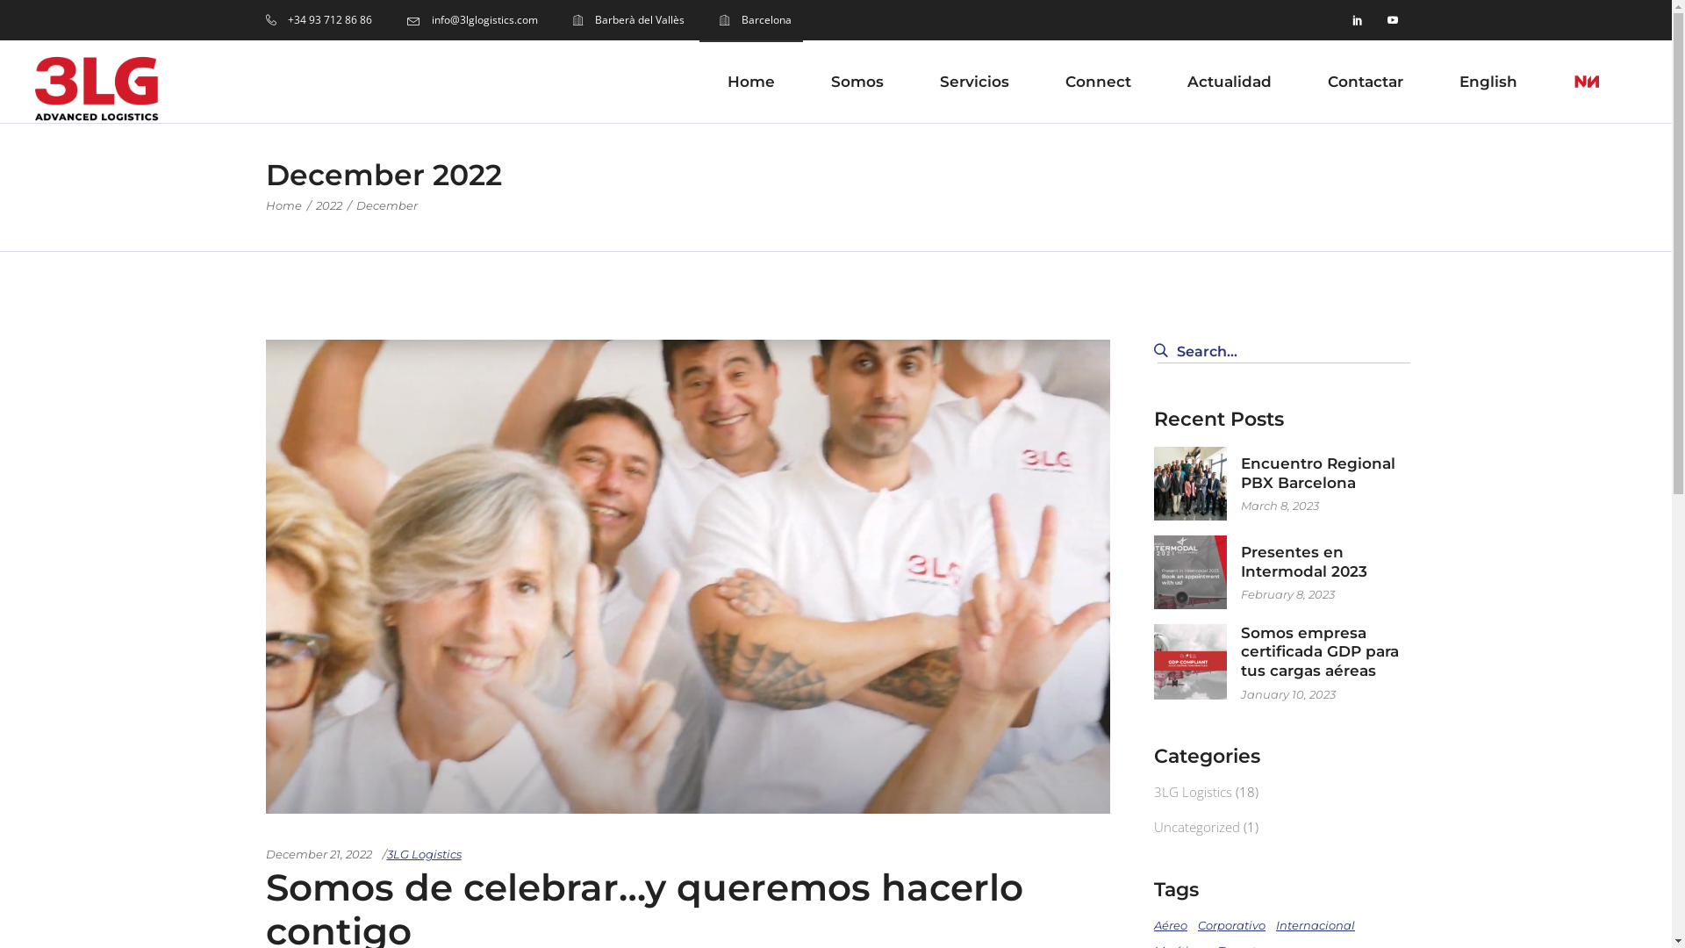 The image size is (1685, 948). I want to click on 3LG Logistics, so click(1194, 792).